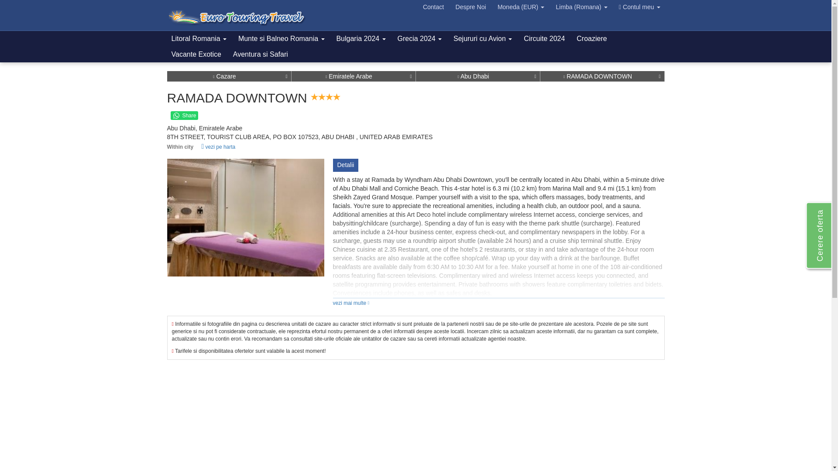 This screenshot has width=838, height=471. I want to click on Munte si Balneo Romania, so click(281, 38).